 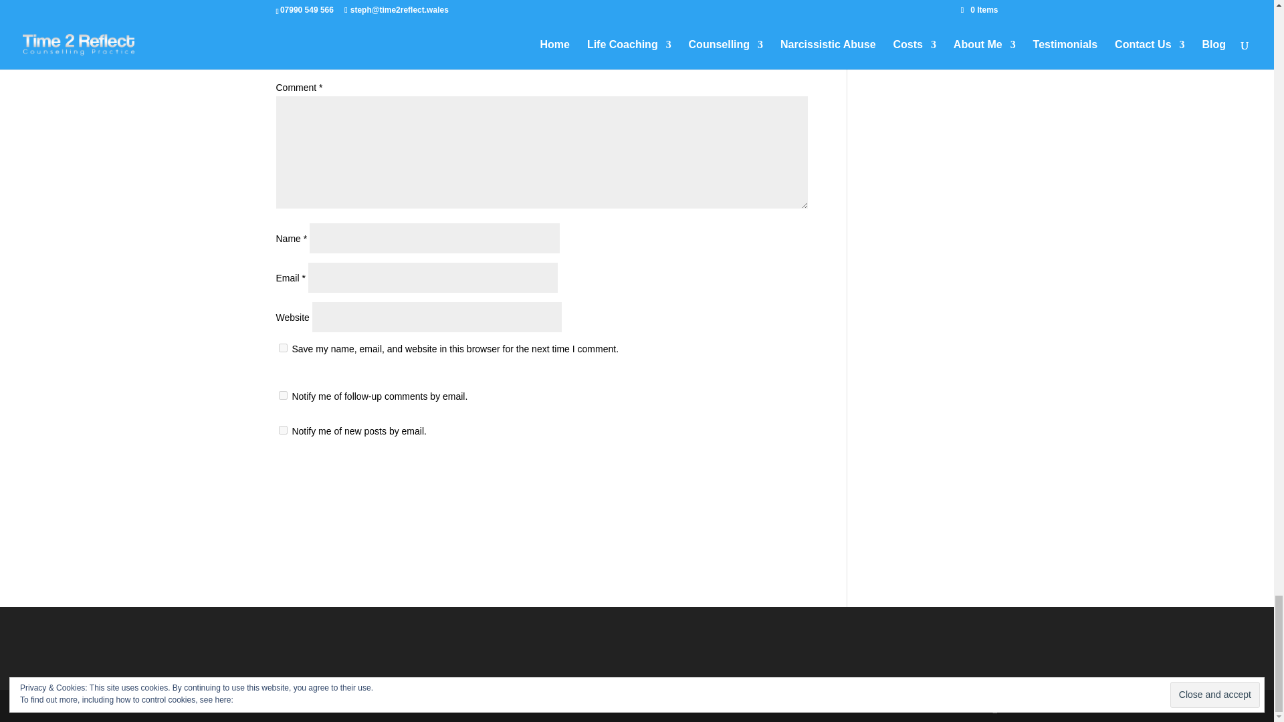 I want to click on subscribe, so click(x=282, y=396).